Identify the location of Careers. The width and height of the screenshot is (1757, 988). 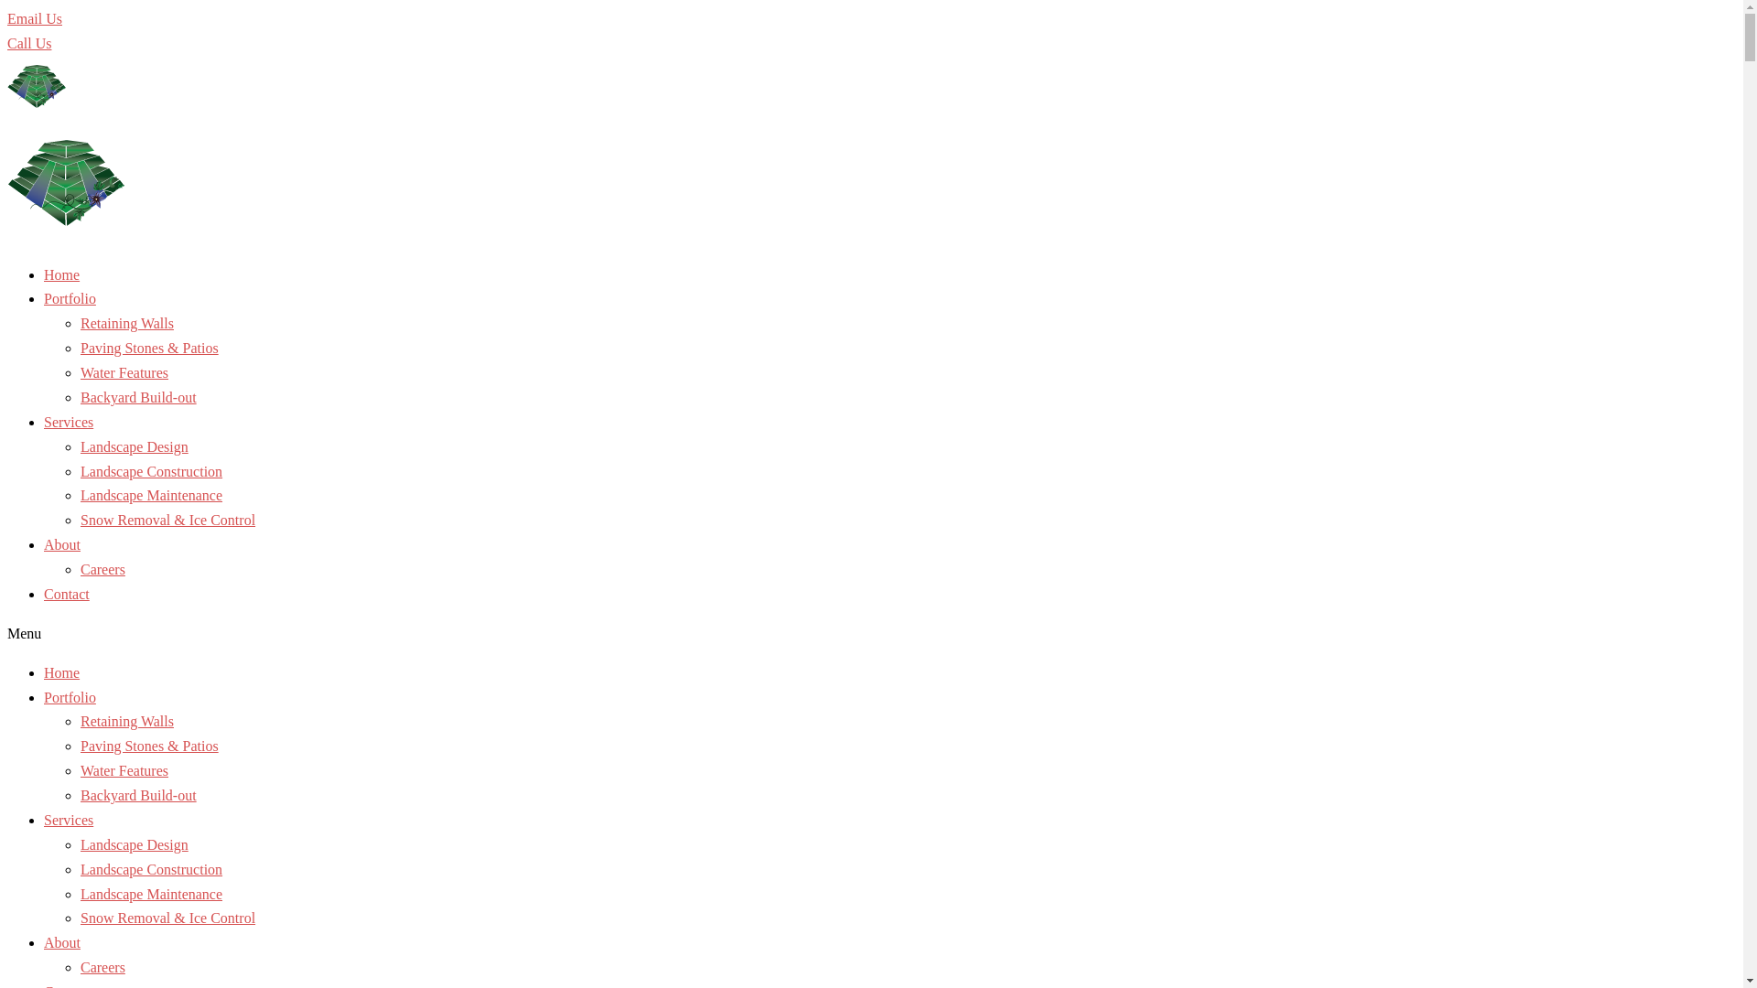
(102, 569).